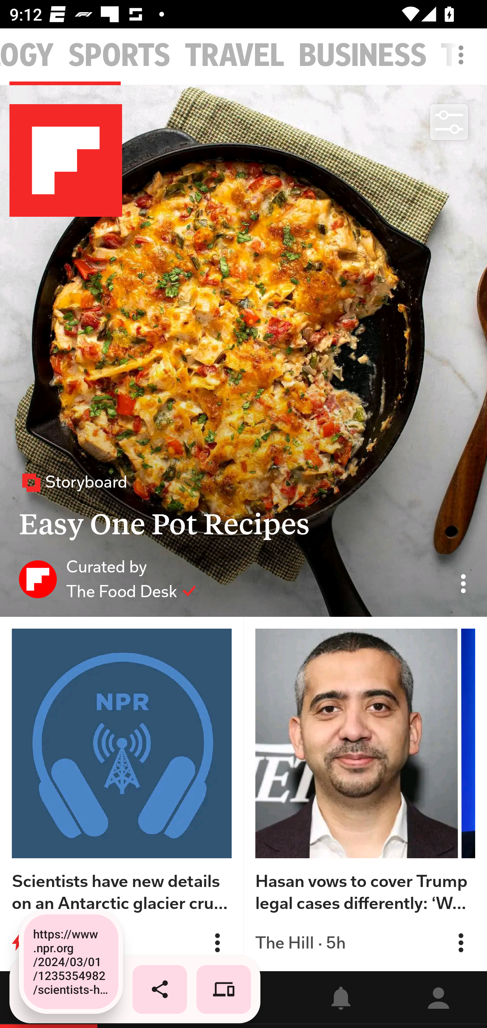  What do you see at coordinates (438, 1000) in the screenshot?
I see `Profile` at bounding box center [438, 1000].